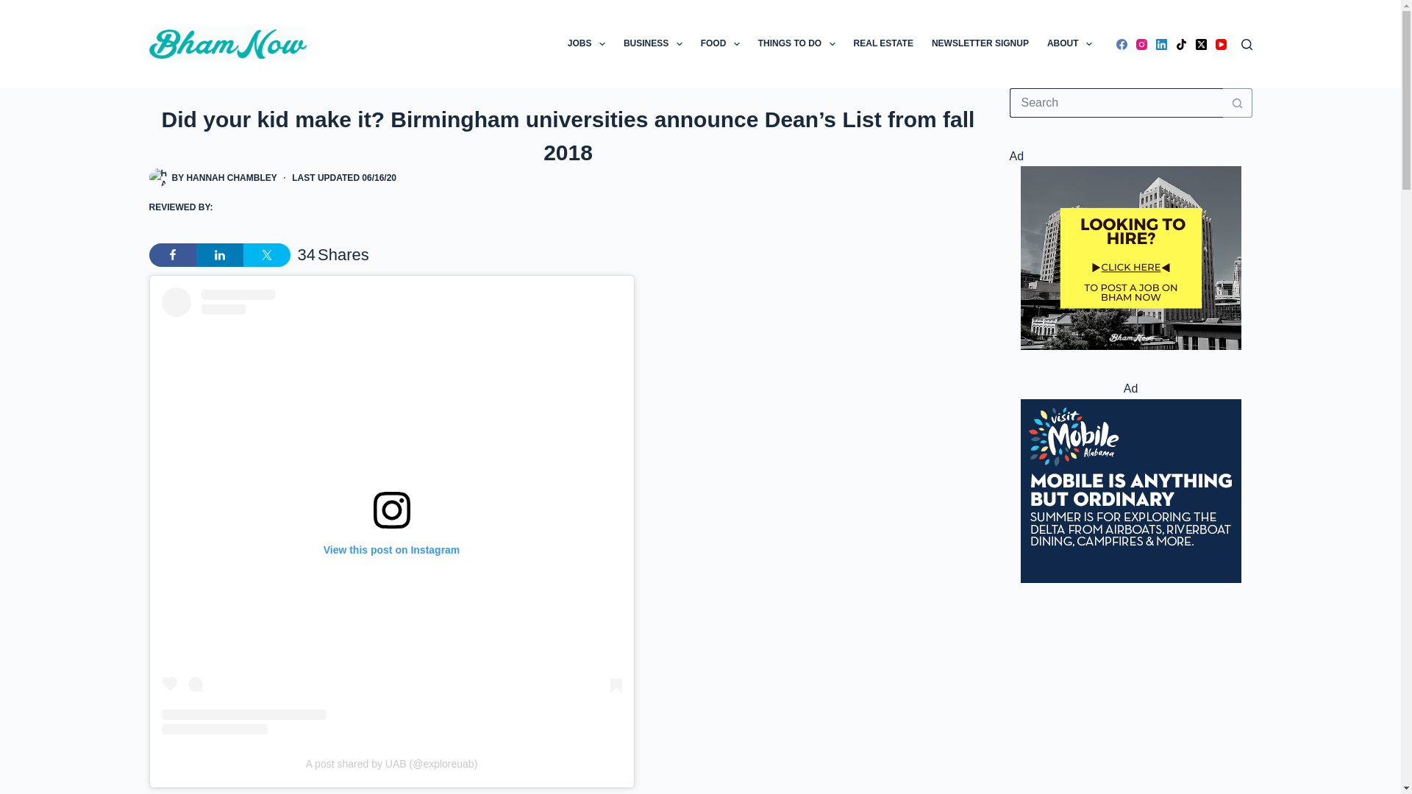 Image resolution: width=1412 pixels, height=794 pixels. Describe the element at coordinates (15, 7) in the screenshot. I see `Skip to content` at that location.